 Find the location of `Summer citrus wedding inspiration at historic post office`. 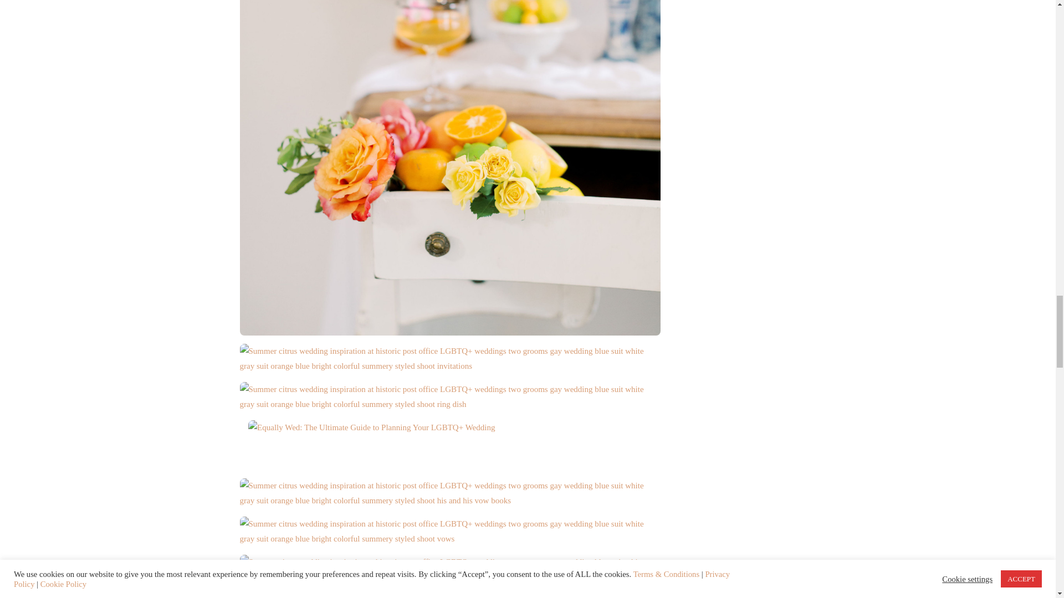

Summer citrus wedding inspiration at historic post office is located at coordinates (449, 493).